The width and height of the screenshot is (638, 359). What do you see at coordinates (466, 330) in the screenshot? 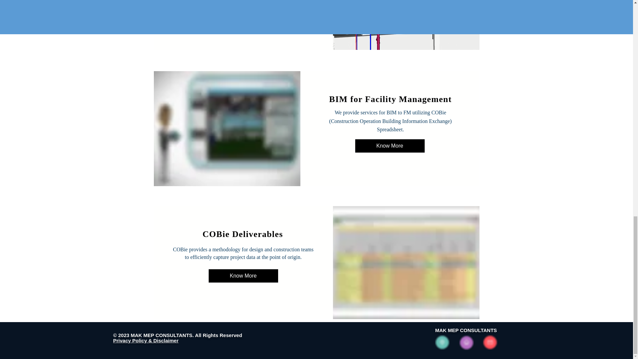
I see `MAK MEP CONSULTANTS` at bounding box center [466, 330].